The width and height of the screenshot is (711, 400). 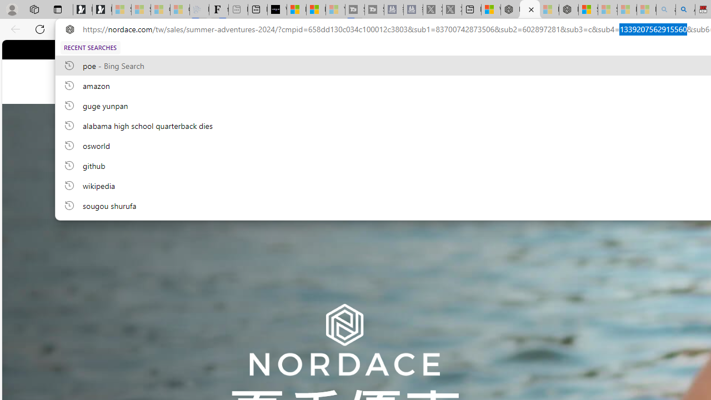 What do you see at coordinates (58, 9) in the screenshot?
I see `Tab actions menu` at bounding box center [58, 9].